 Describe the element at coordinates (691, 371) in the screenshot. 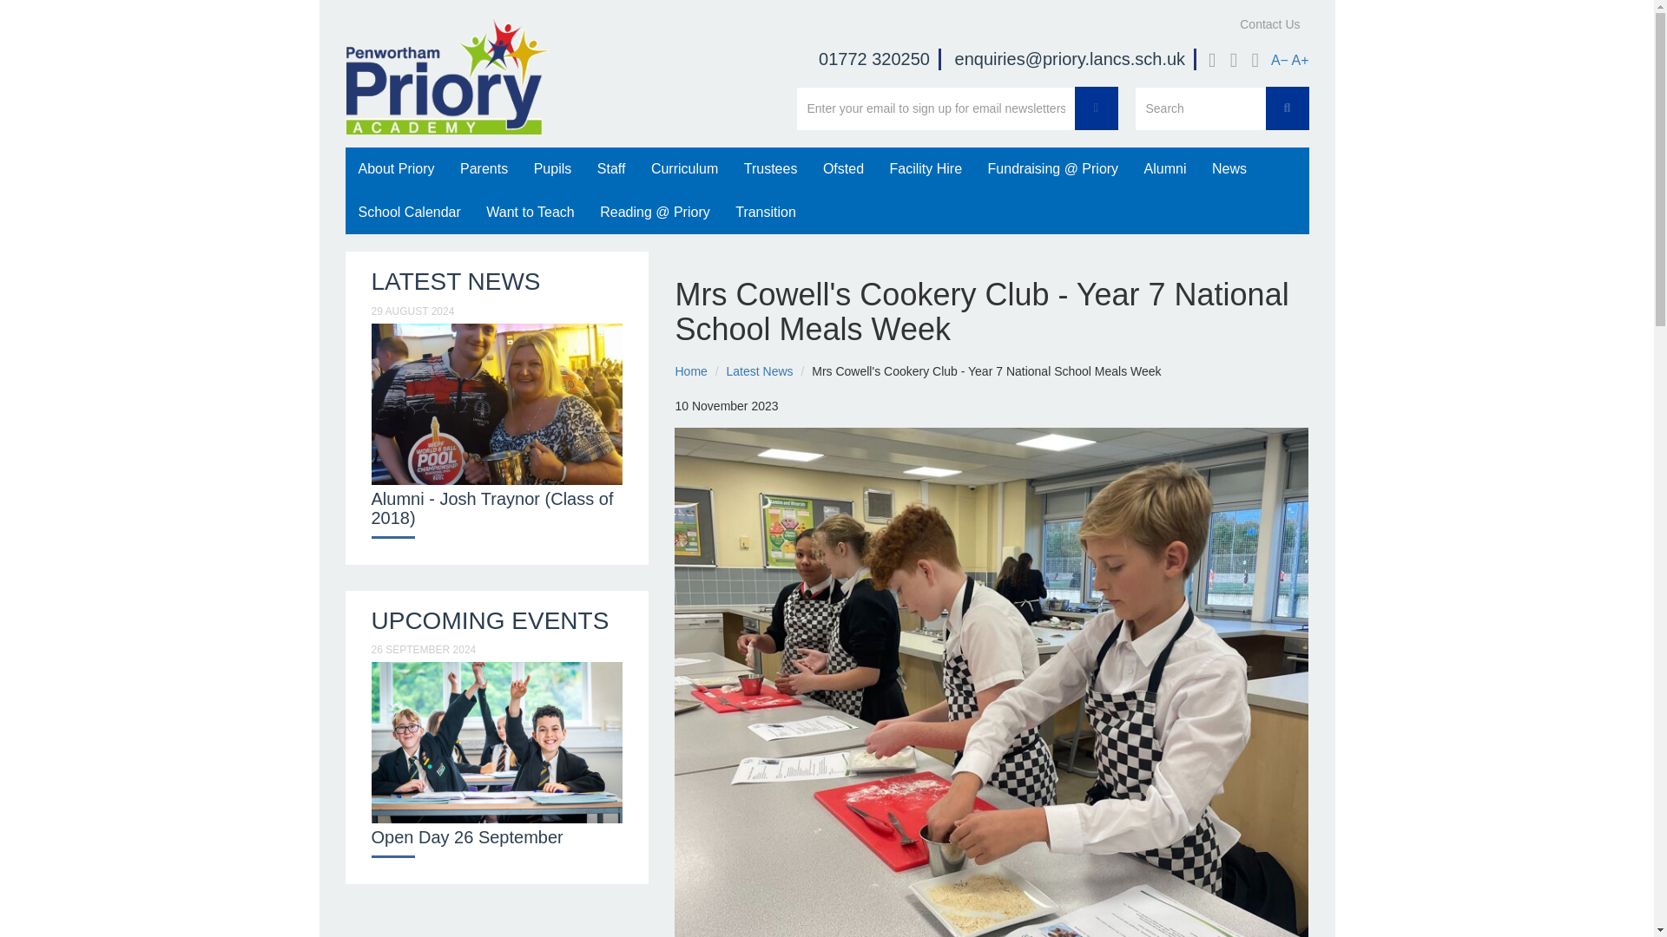

I see `Home` at that location.